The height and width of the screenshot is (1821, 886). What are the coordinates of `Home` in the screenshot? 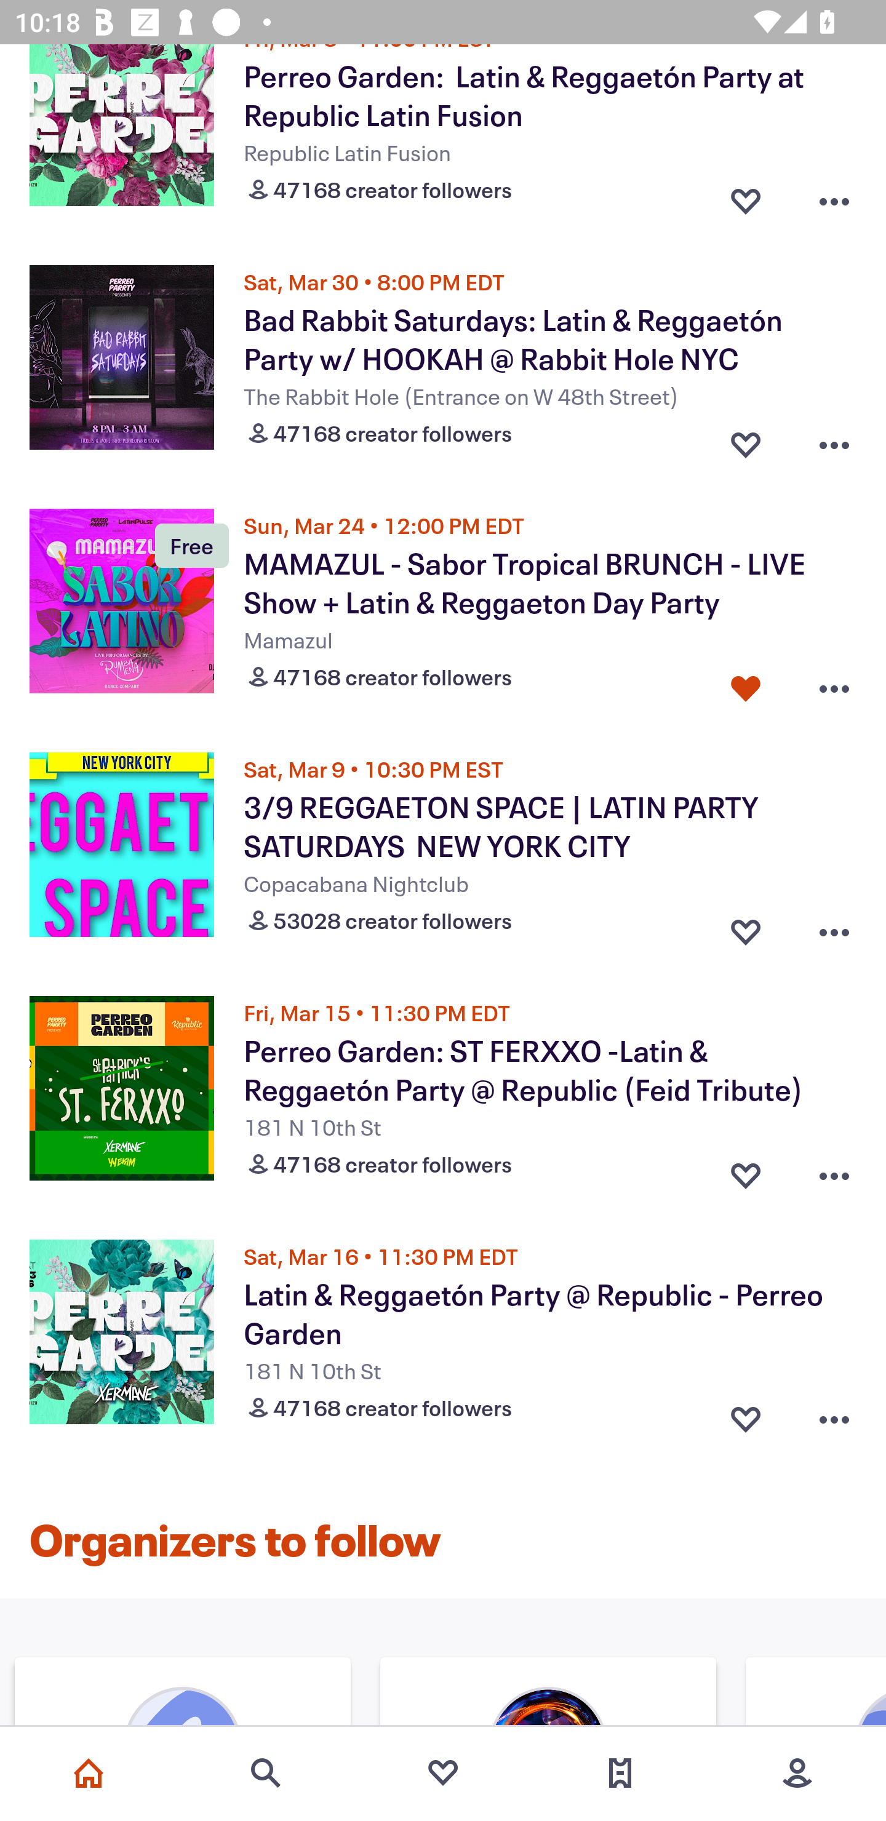 It's located at (89, 1773).